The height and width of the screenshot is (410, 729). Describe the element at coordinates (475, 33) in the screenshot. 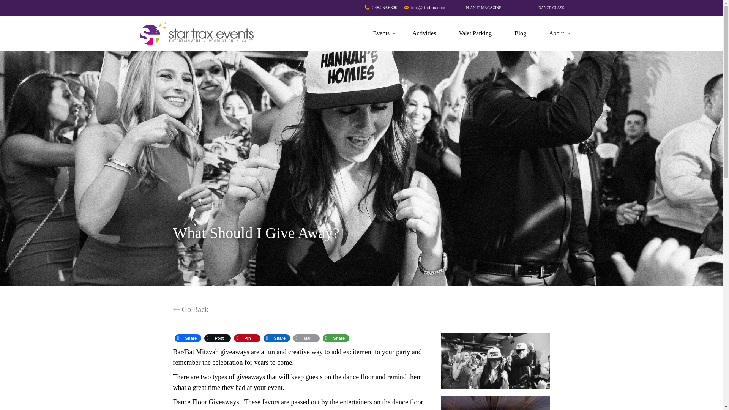

I see `Valet Parking` at that location.